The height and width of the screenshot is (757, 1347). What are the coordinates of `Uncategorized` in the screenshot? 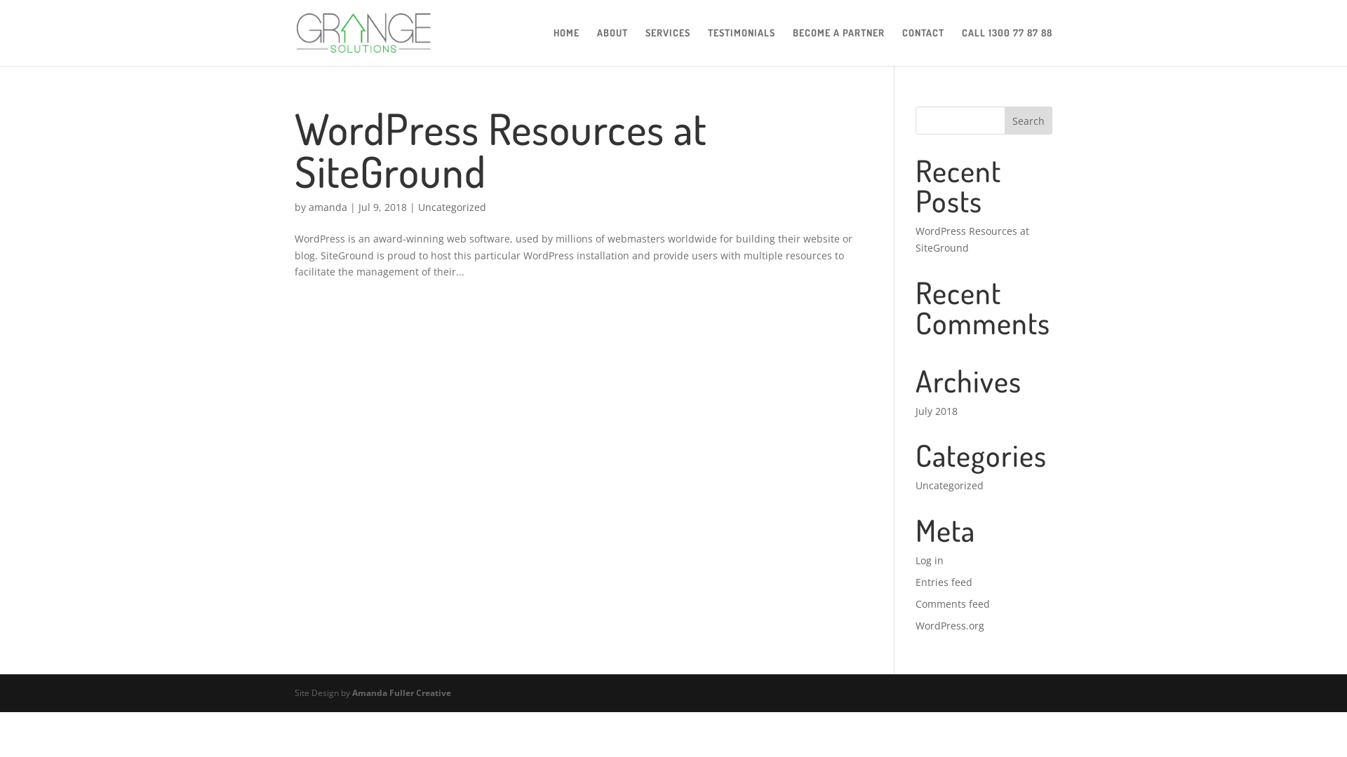 It's located at (452, 207).